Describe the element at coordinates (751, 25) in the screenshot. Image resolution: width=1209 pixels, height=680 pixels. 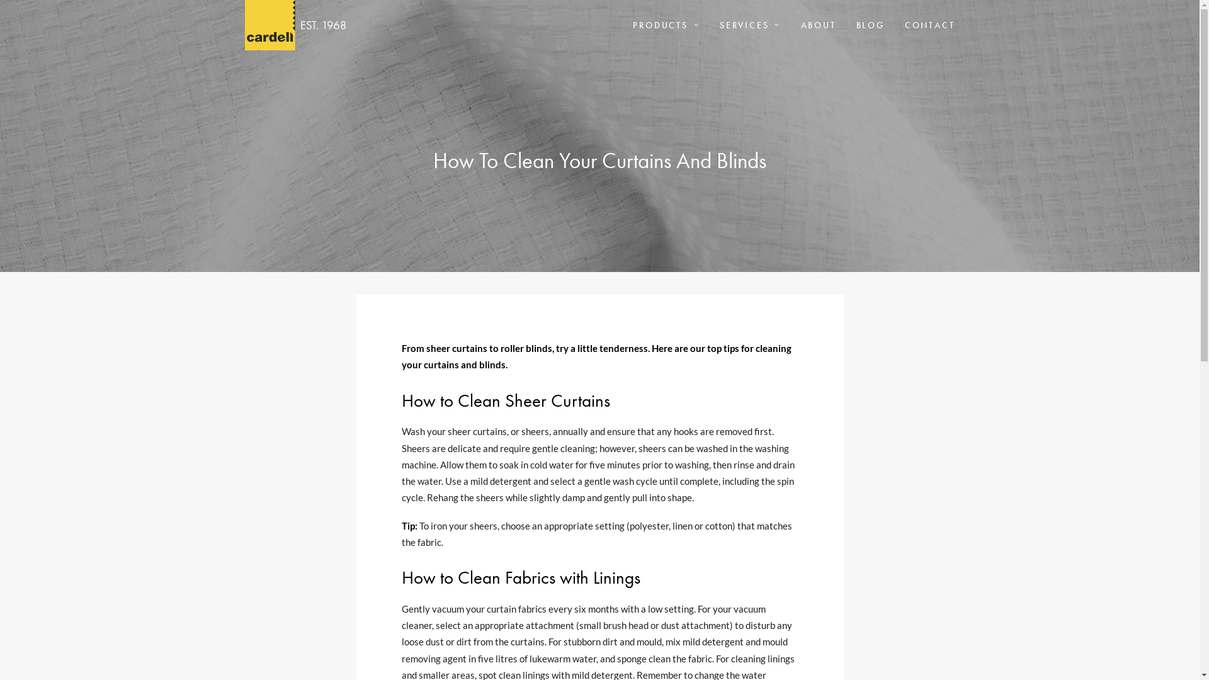
I see `SERVICES` at that location.